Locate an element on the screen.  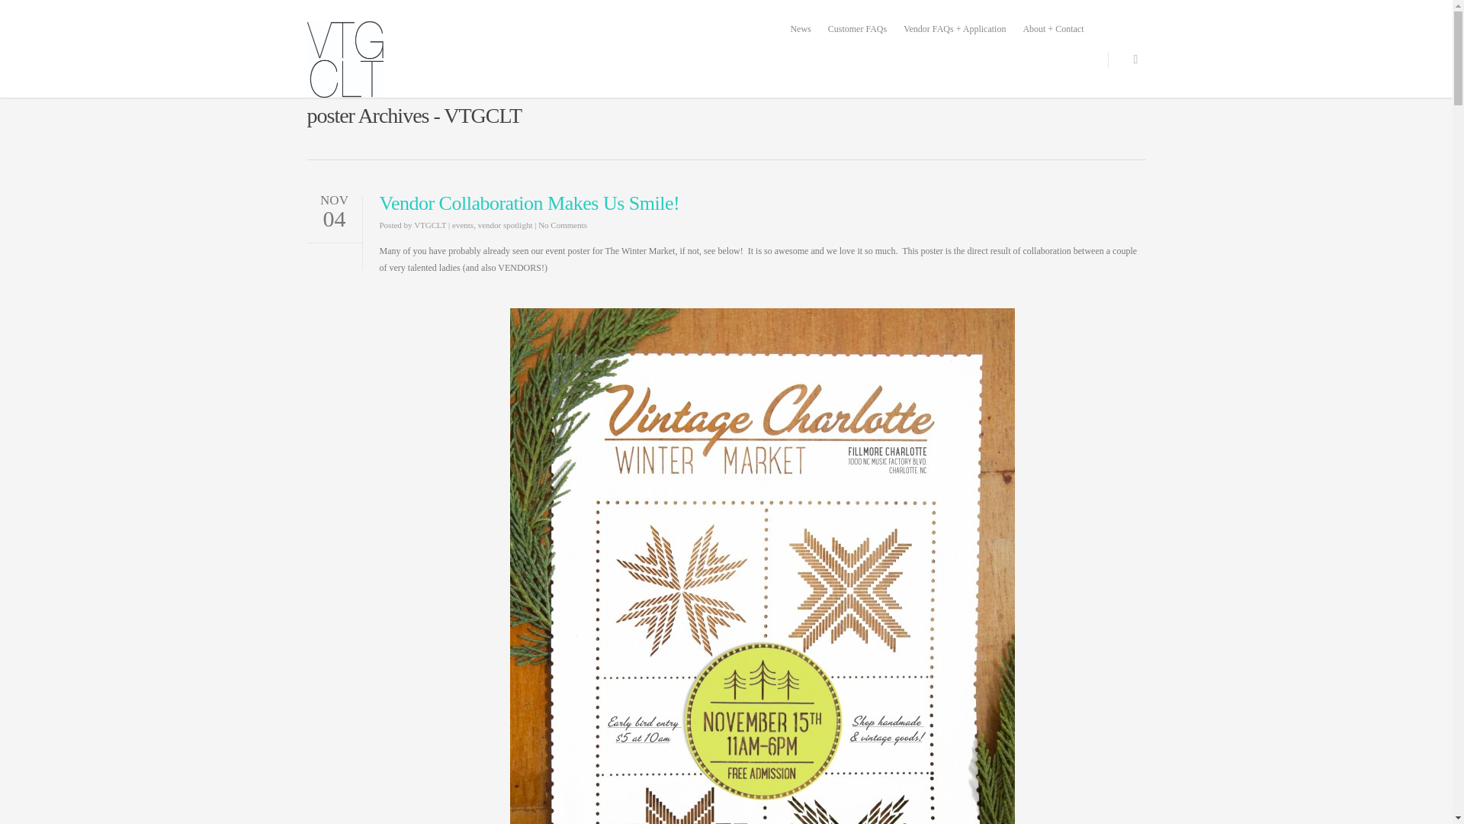
VTGCLT is located at coordinates (430, 225).